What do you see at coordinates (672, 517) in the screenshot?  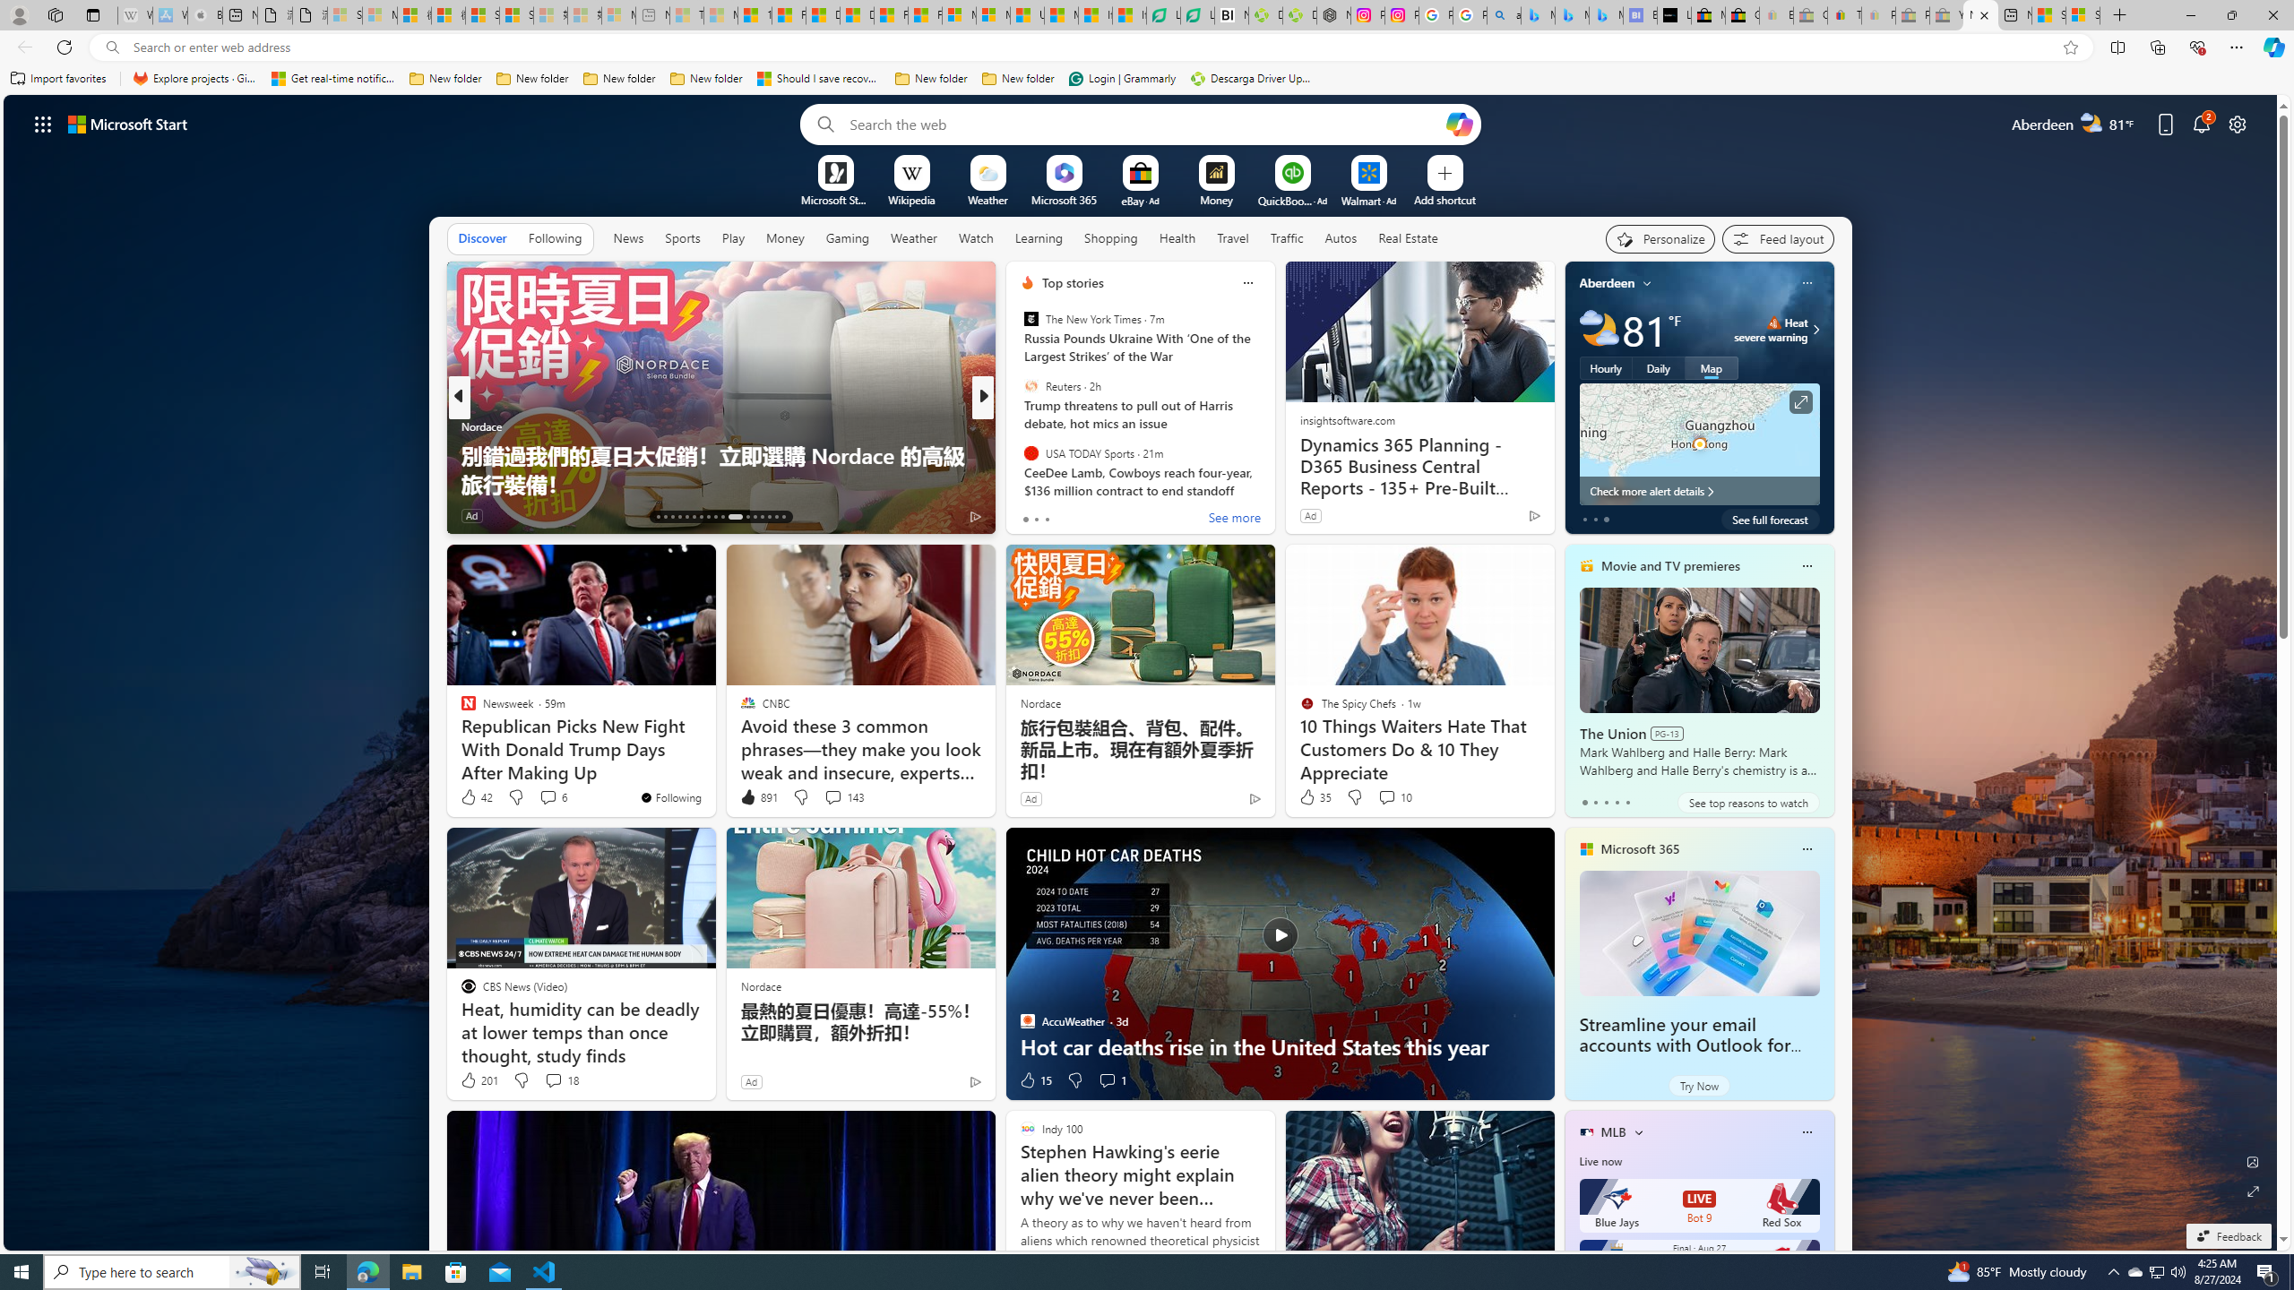 I see `AutomationID: tab-15` at bounding box center [672, 517].